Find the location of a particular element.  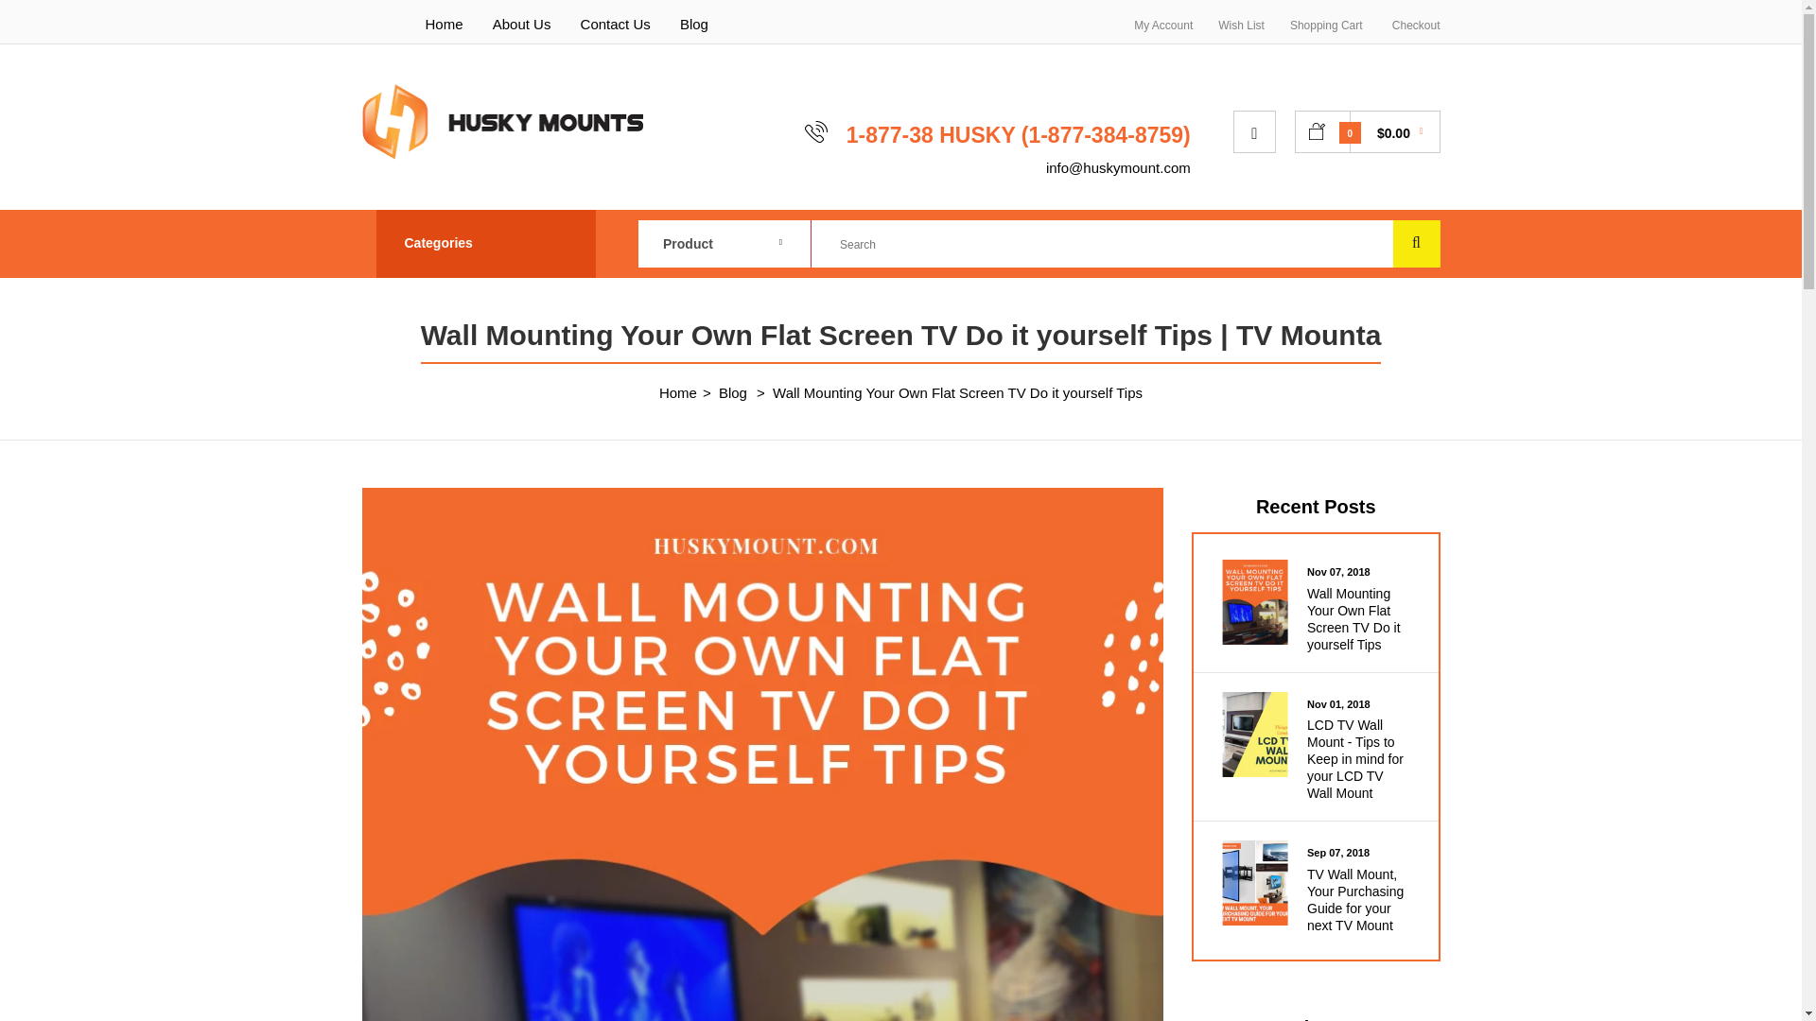

Contact Us is located at coordinates (615, 24).